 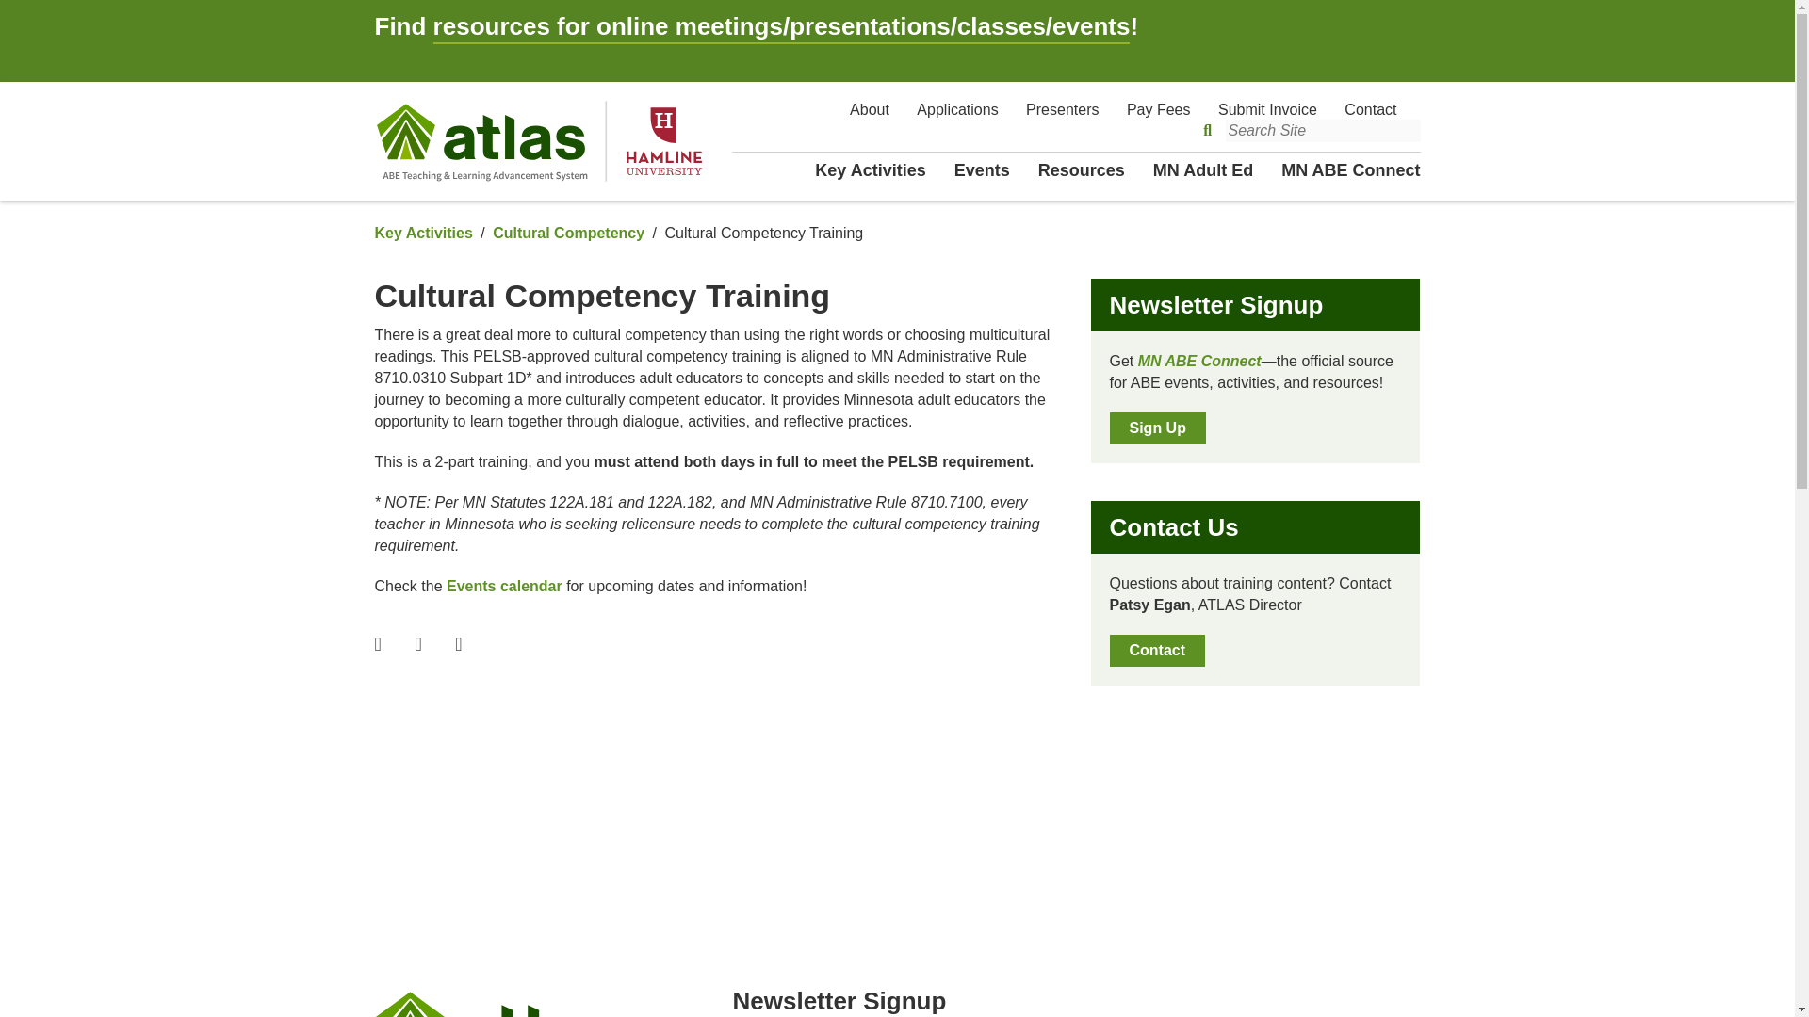 I want to click on Sign Up, so click(x=1158, y=428).